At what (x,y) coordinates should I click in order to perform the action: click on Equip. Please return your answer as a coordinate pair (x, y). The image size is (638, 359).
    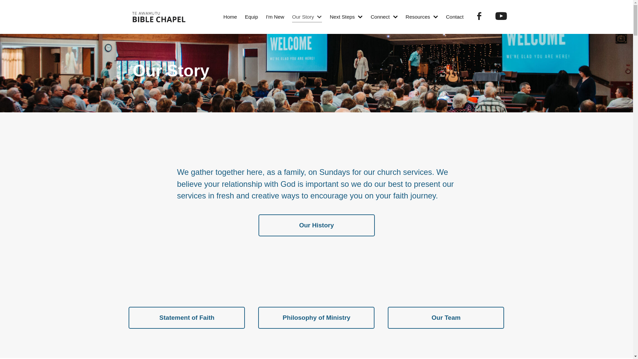
    Looking at the image, I should click on (251, 17).